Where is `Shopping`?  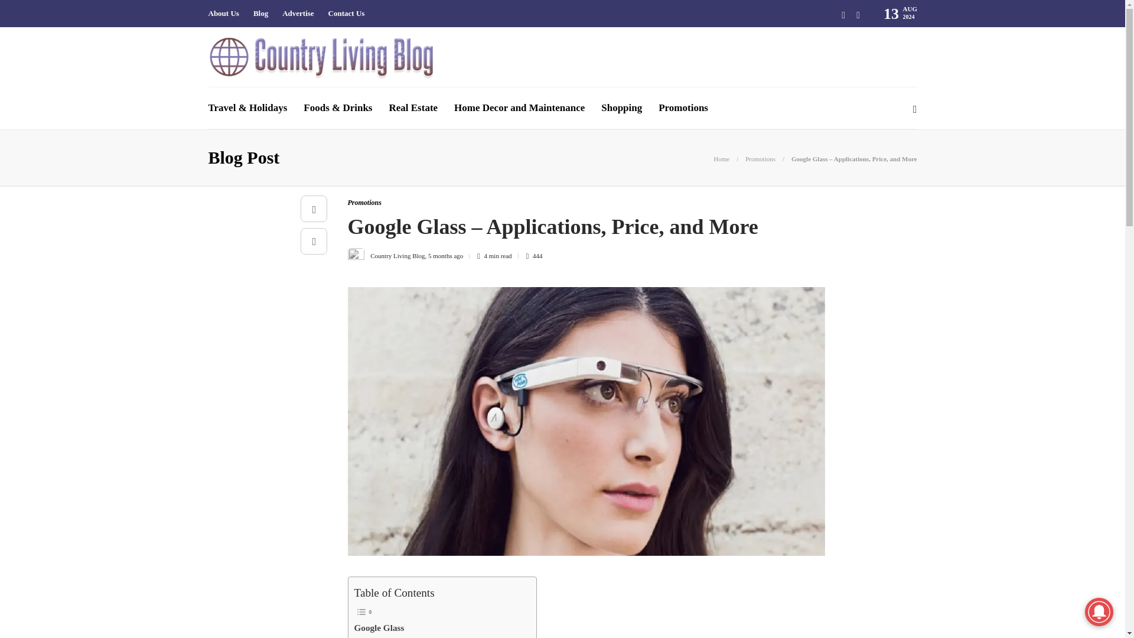 Shopping is located at coordinates (621, 108).